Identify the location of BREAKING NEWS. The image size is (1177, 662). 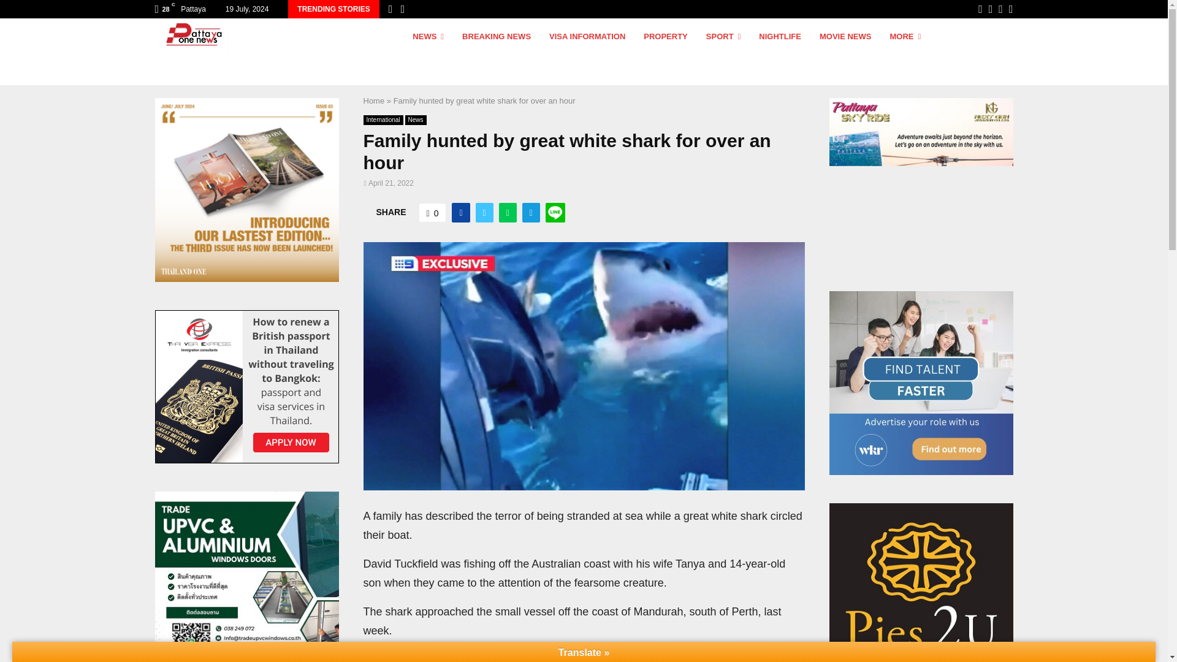
(497, 52).